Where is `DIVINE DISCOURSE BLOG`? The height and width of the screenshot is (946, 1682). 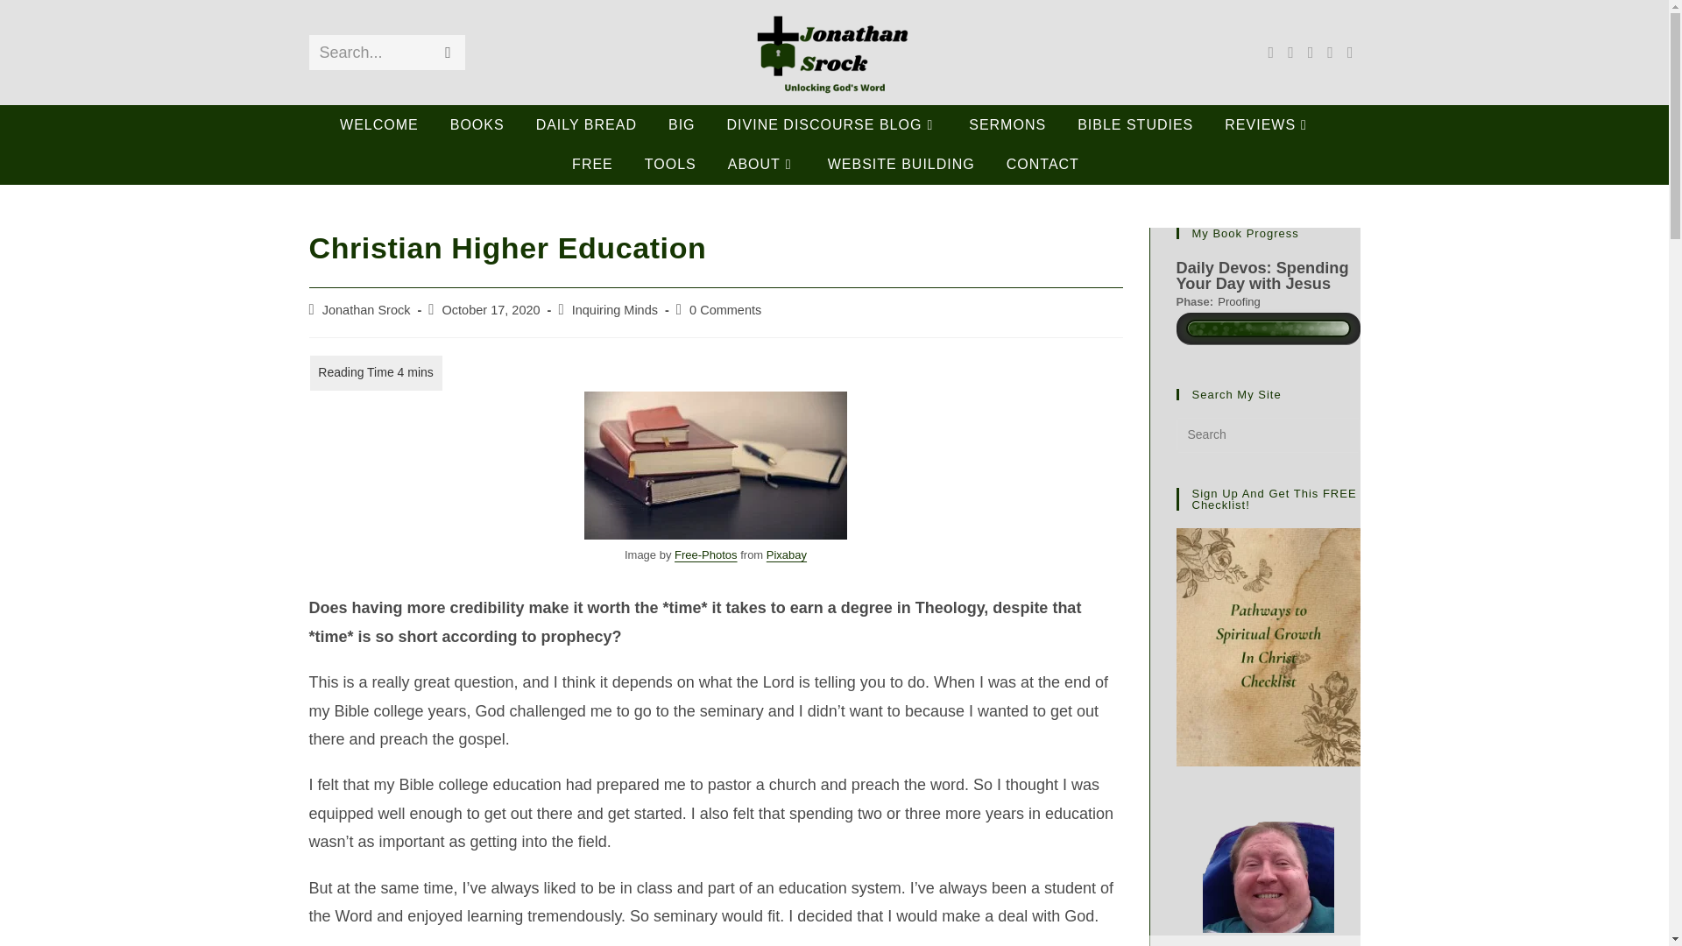
DIVINE DISCOURSE BLOG is located at coordinates (841, 124).